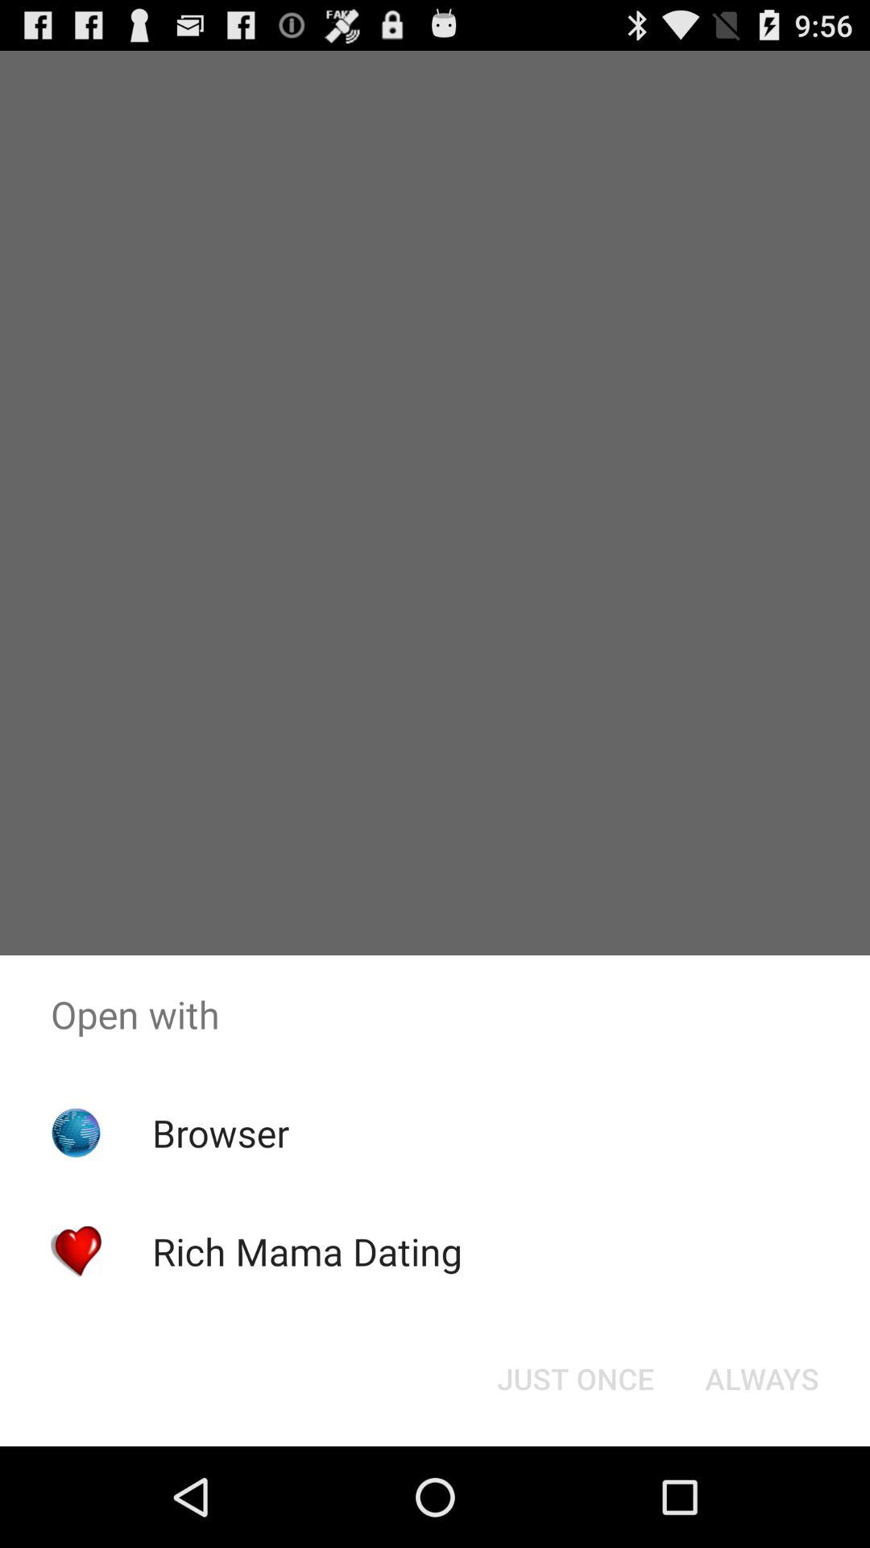 The height and width of the screenshot is (1548, 870). What do you see at coordinates (221, 1133) in the screenshot?
I see `choose the app below open with item` at bounding box center [221, 1133].